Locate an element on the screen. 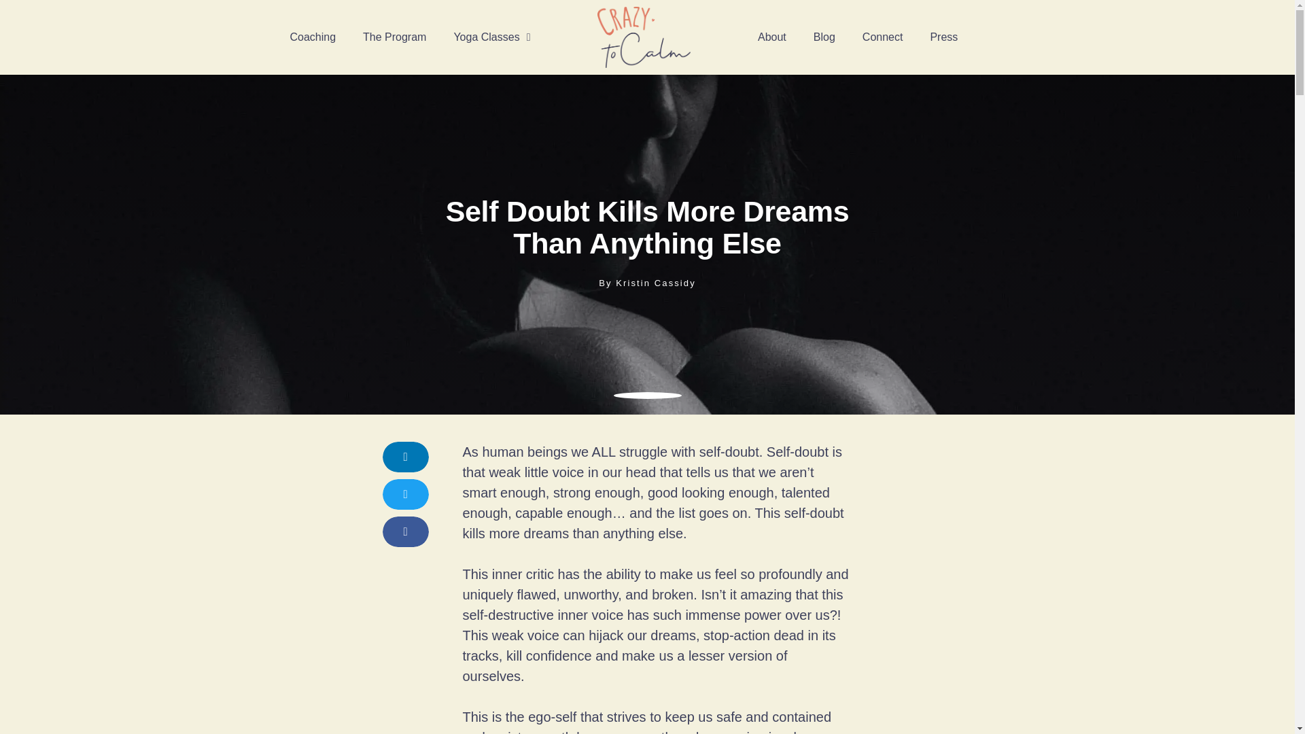 The width and height of the screenshot is (1305, 734). Blog is located at coordinates (824, 37).